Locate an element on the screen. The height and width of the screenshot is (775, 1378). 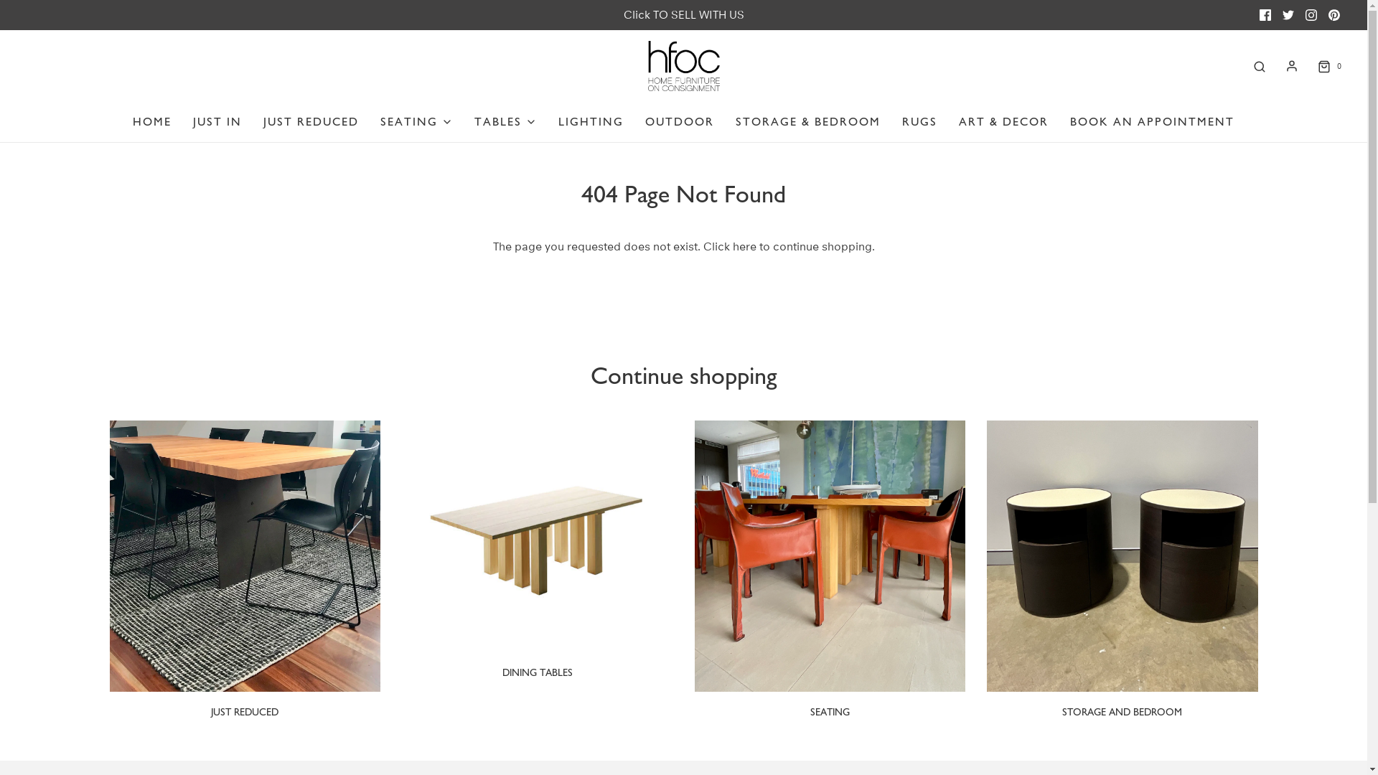
SEATING is located at coordinates (416, 122).